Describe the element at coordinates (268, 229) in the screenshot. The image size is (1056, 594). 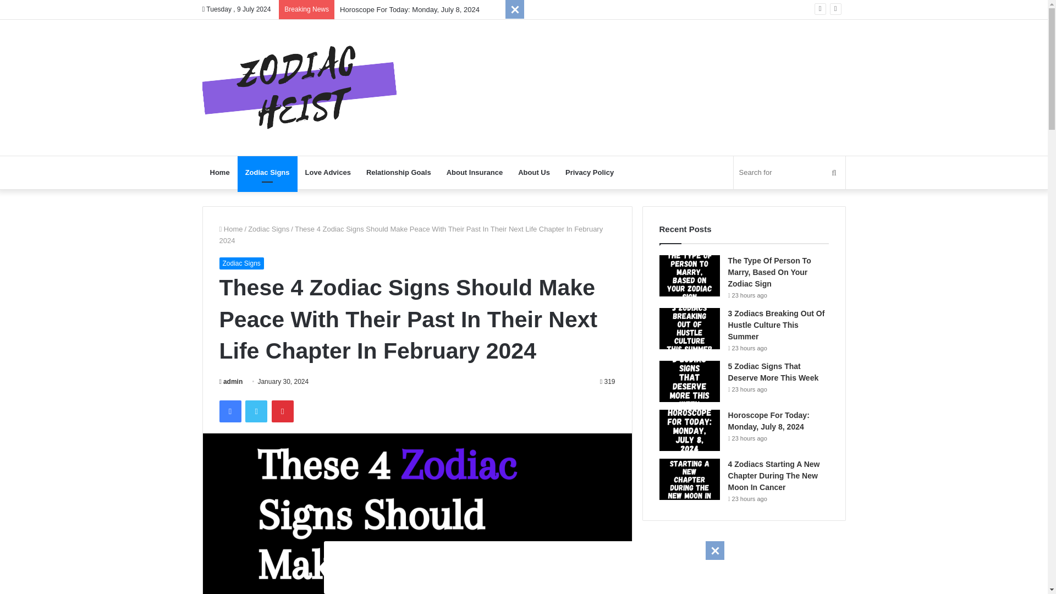
I see `Zodiac Signs` at that location.